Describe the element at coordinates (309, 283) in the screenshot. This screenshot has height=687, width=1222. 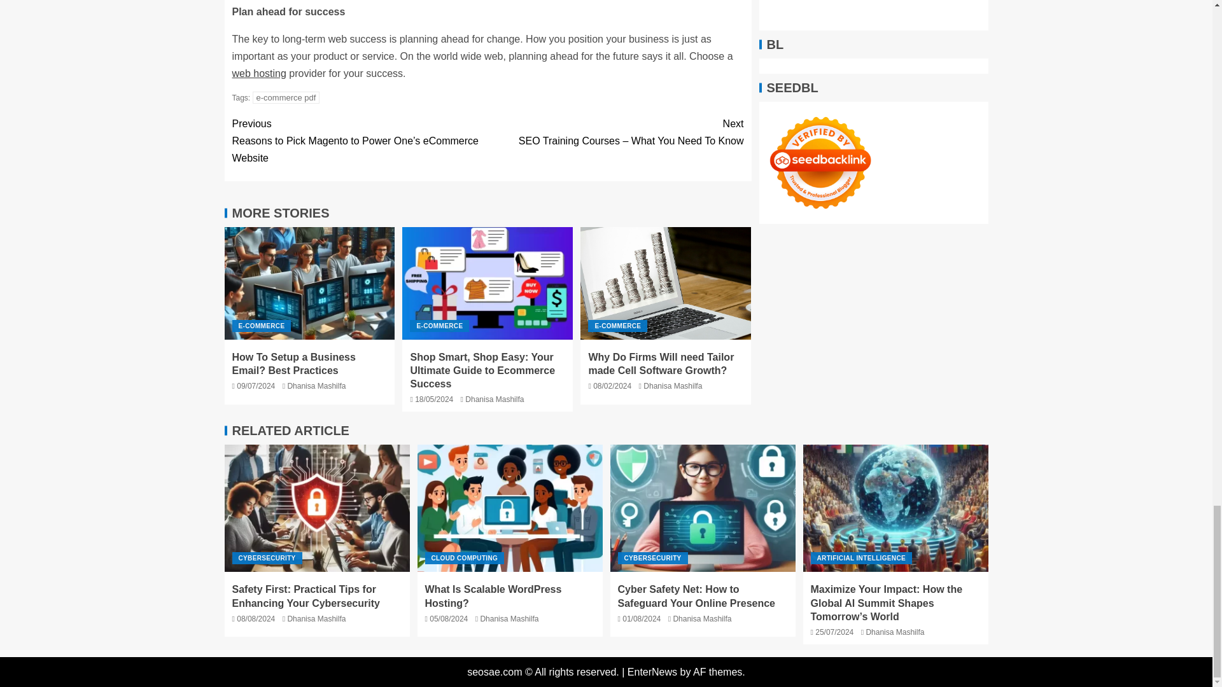
I see `How To Setup a Business Email? Best Practices` at that location.